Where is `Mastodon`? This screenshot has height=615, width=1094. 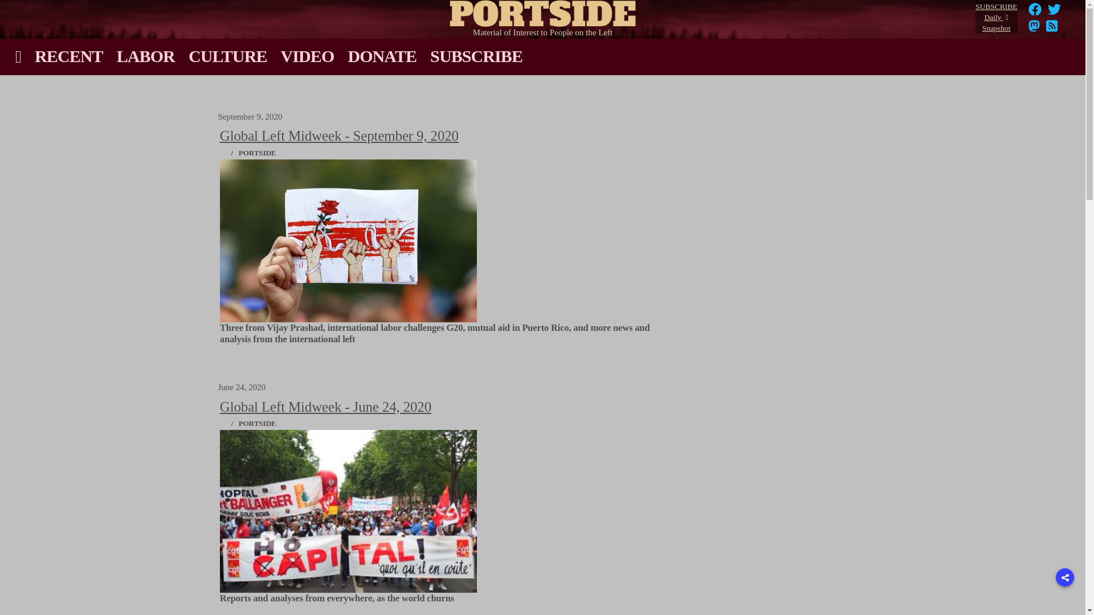
Mastodon is located at coordinates (1034, 26).